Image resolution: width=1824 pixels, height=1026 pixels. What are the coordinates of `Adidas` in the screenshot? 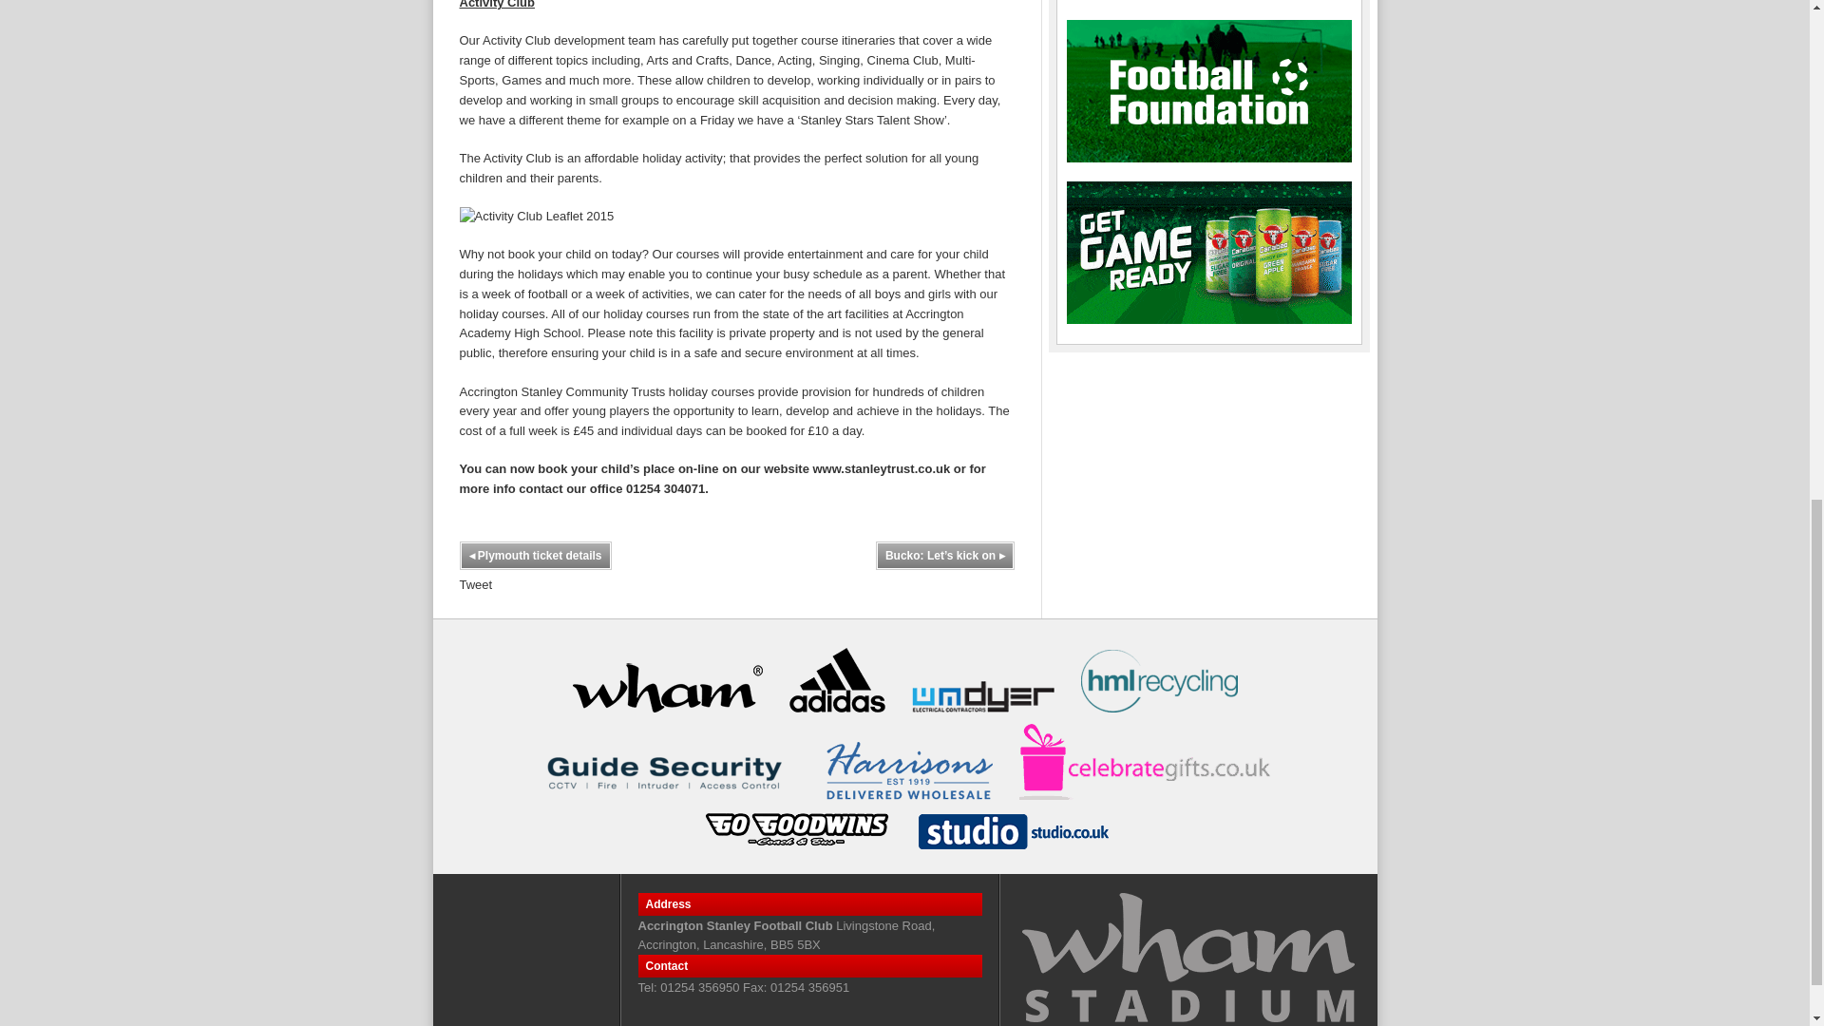 It's located at (836, 679).